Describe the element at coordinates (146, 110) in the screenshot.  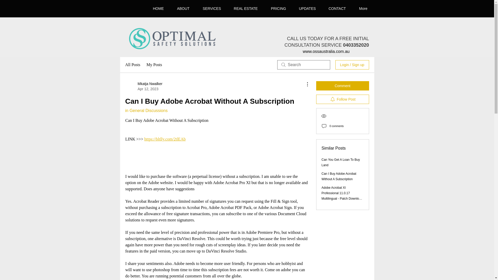
I see `in General Discussions` at that location.